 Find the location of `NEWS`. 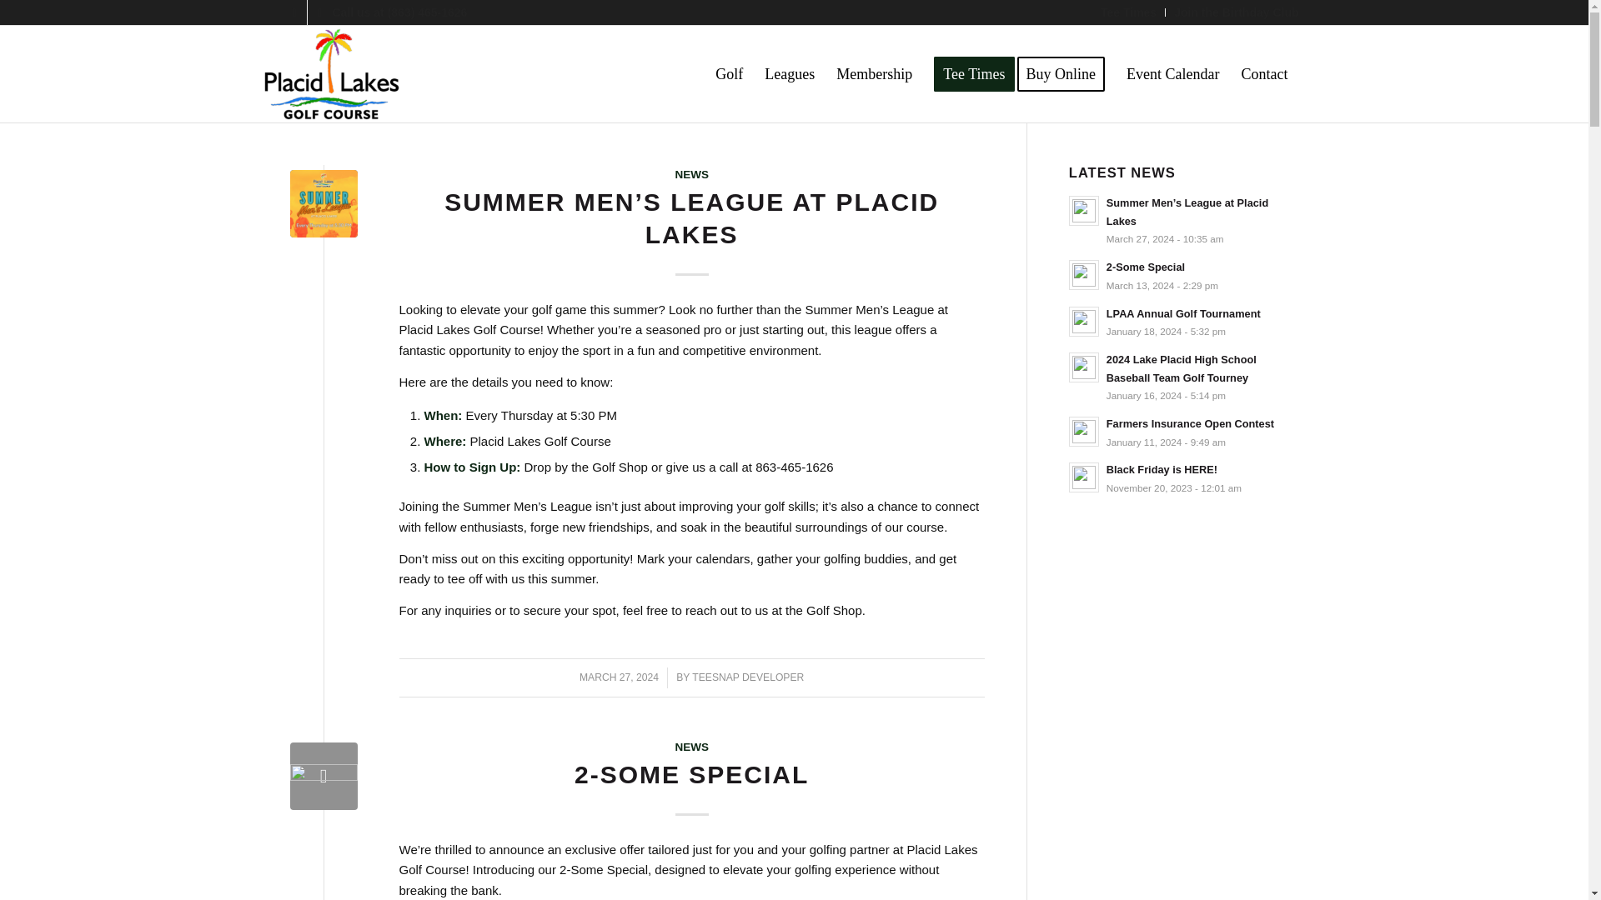

NEWS is located at coordinates (691, 747).